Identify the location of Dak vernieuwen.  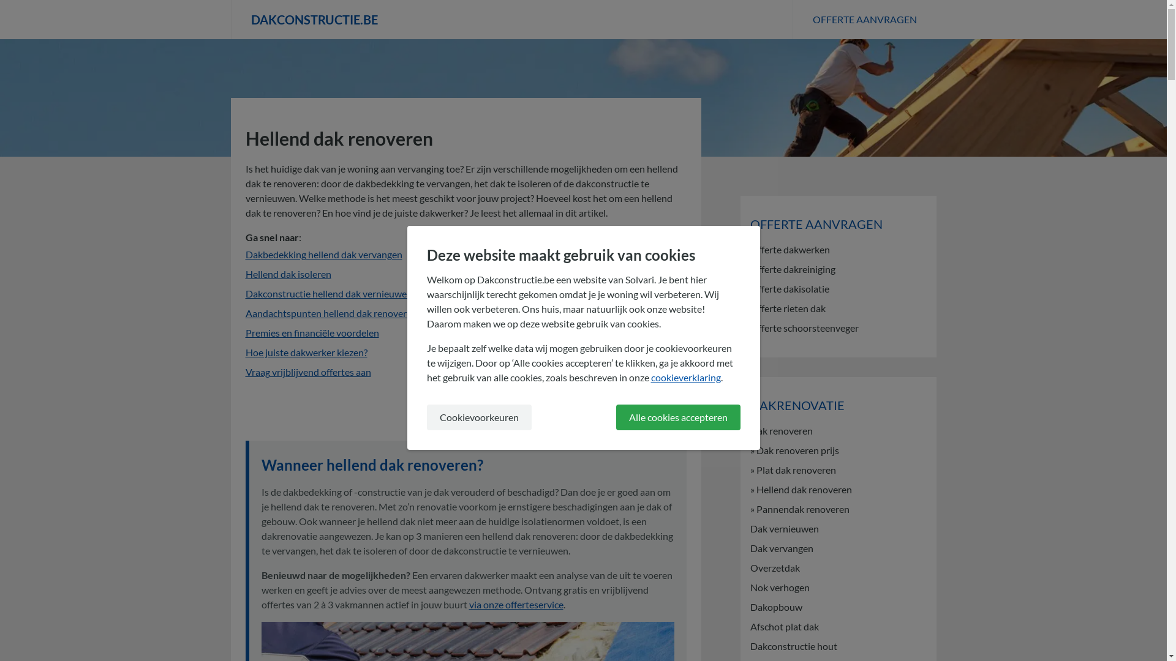
(838, 529).